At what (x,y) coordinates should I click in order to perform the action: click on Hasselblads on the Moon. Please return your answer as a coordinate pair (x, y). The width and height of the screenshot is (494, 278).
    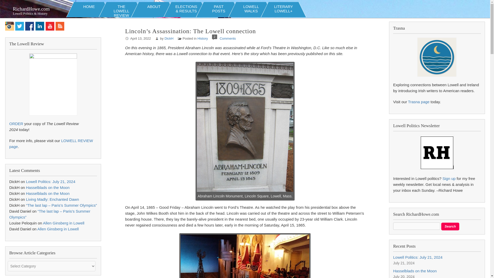
    Looking at the image, I should click on (169, 38).